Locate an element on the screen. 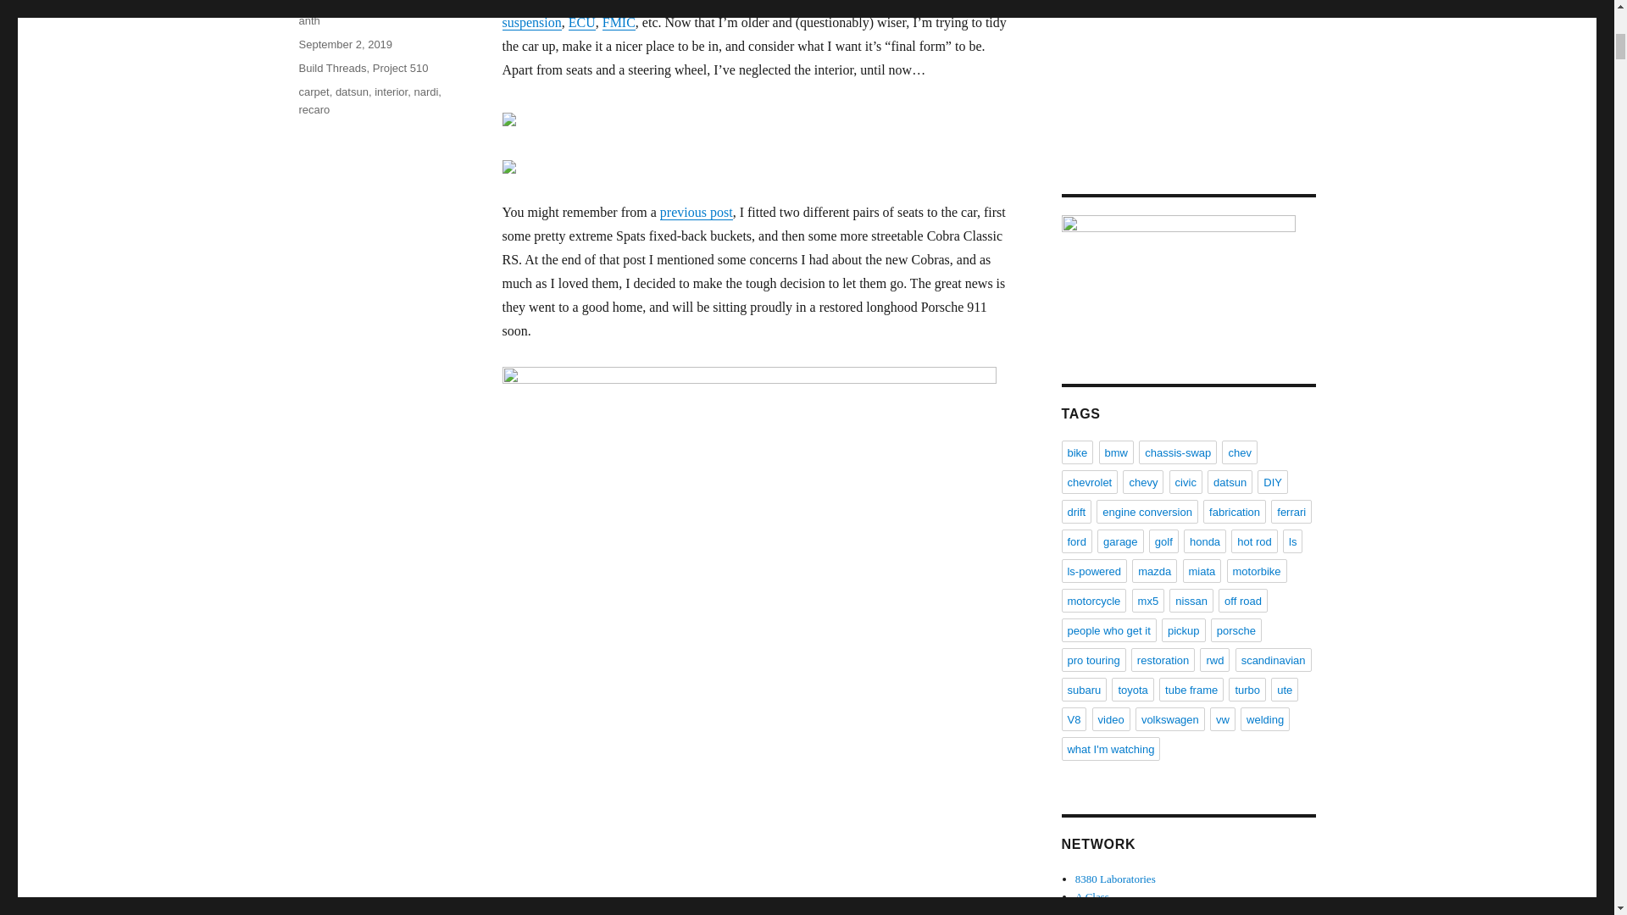 This screenshot has height=915, width=1627. wheels is located at coordinates (985, 3).